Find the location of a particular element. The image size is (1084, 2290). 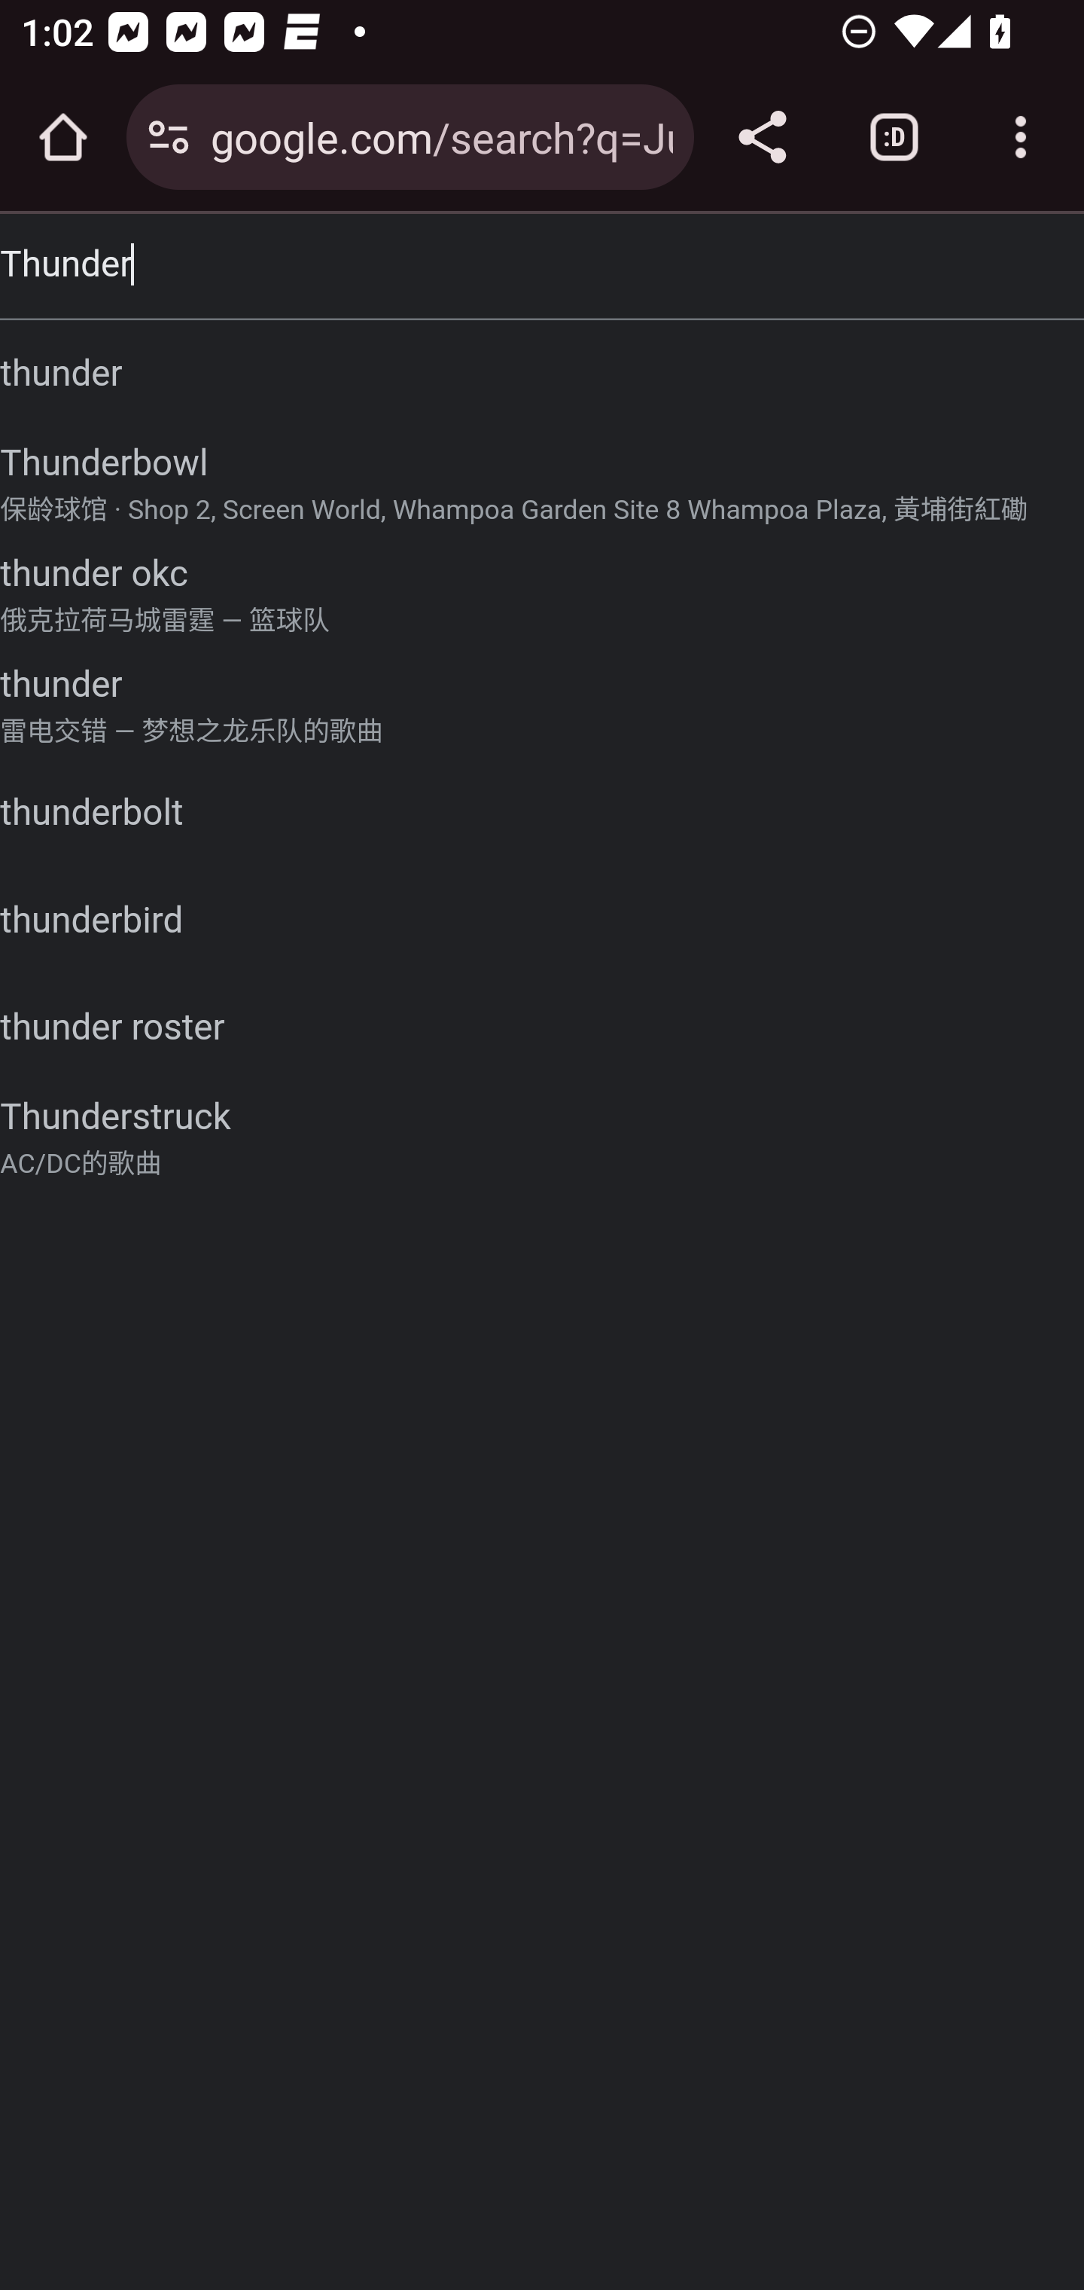

Share is located at coordinates (762, 137).